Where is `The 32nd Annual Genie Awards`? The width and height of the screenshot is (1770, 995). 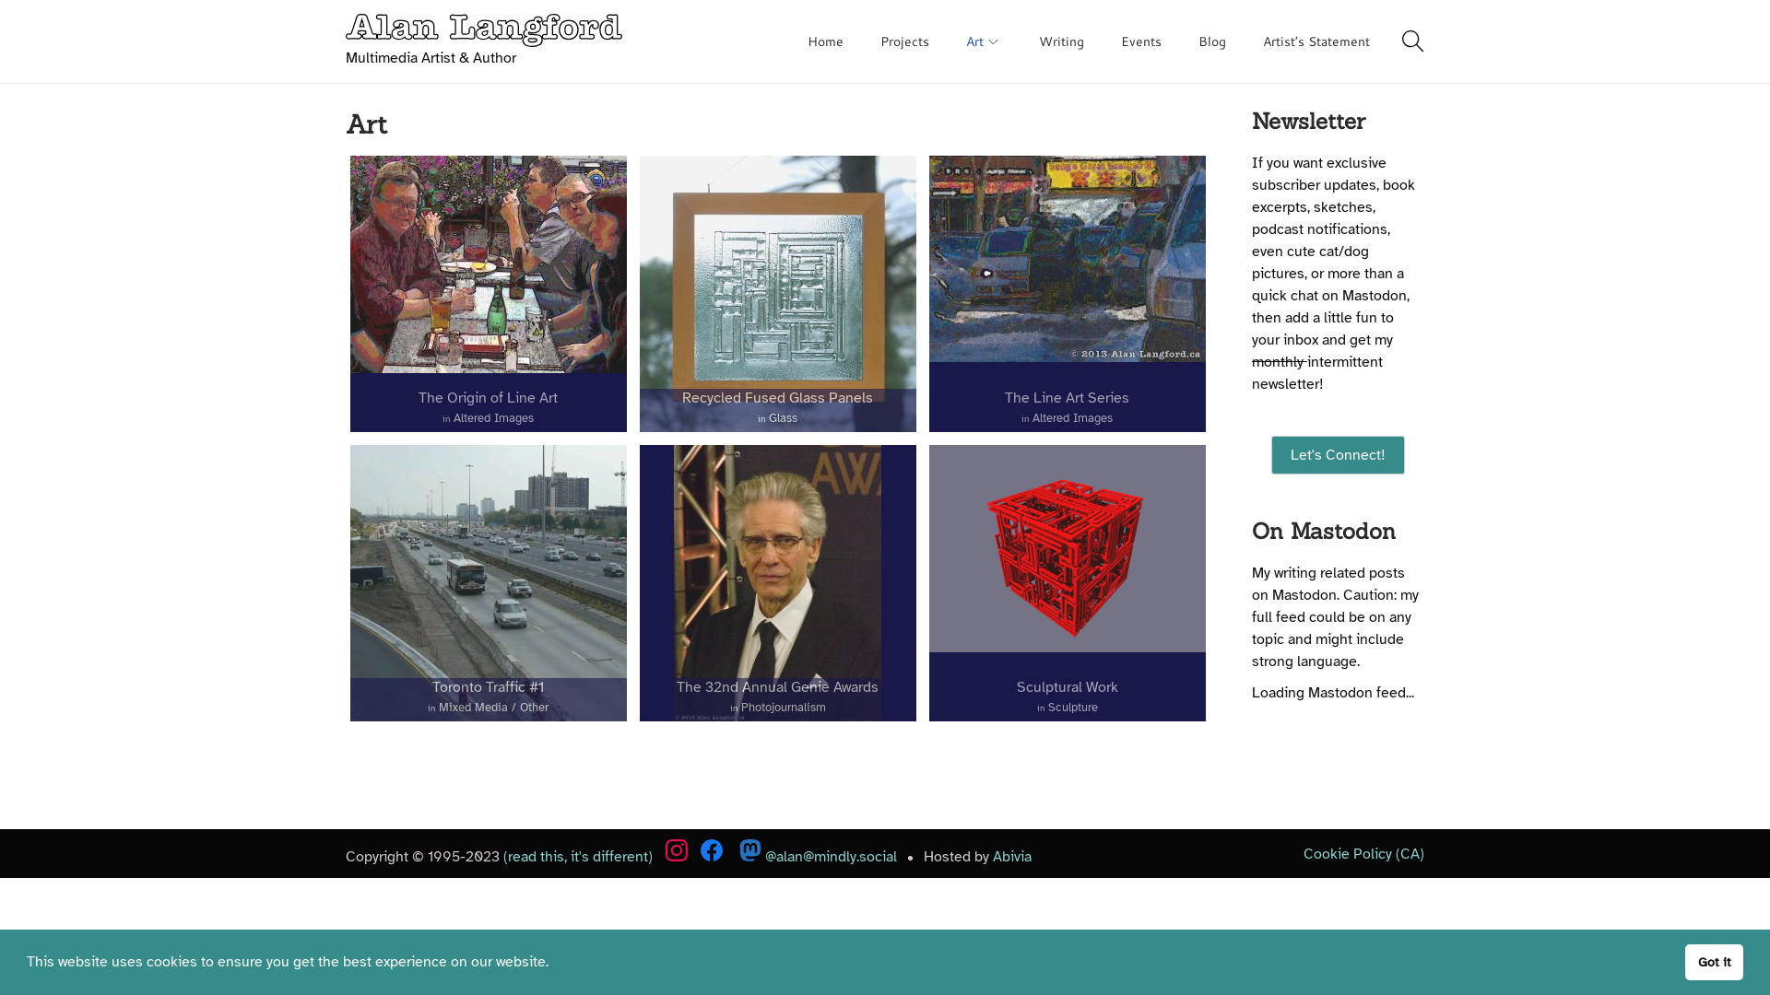
The 32nd Annual Genie Awards is located at coordinates (778, 687).